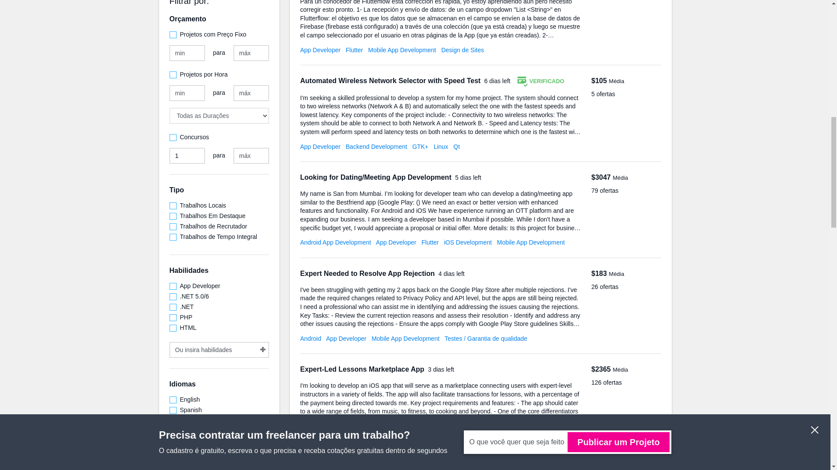  What do you see at coordinates (440, 146) in the screenshot?
I see `Linux` at bounding box center [440, 146].